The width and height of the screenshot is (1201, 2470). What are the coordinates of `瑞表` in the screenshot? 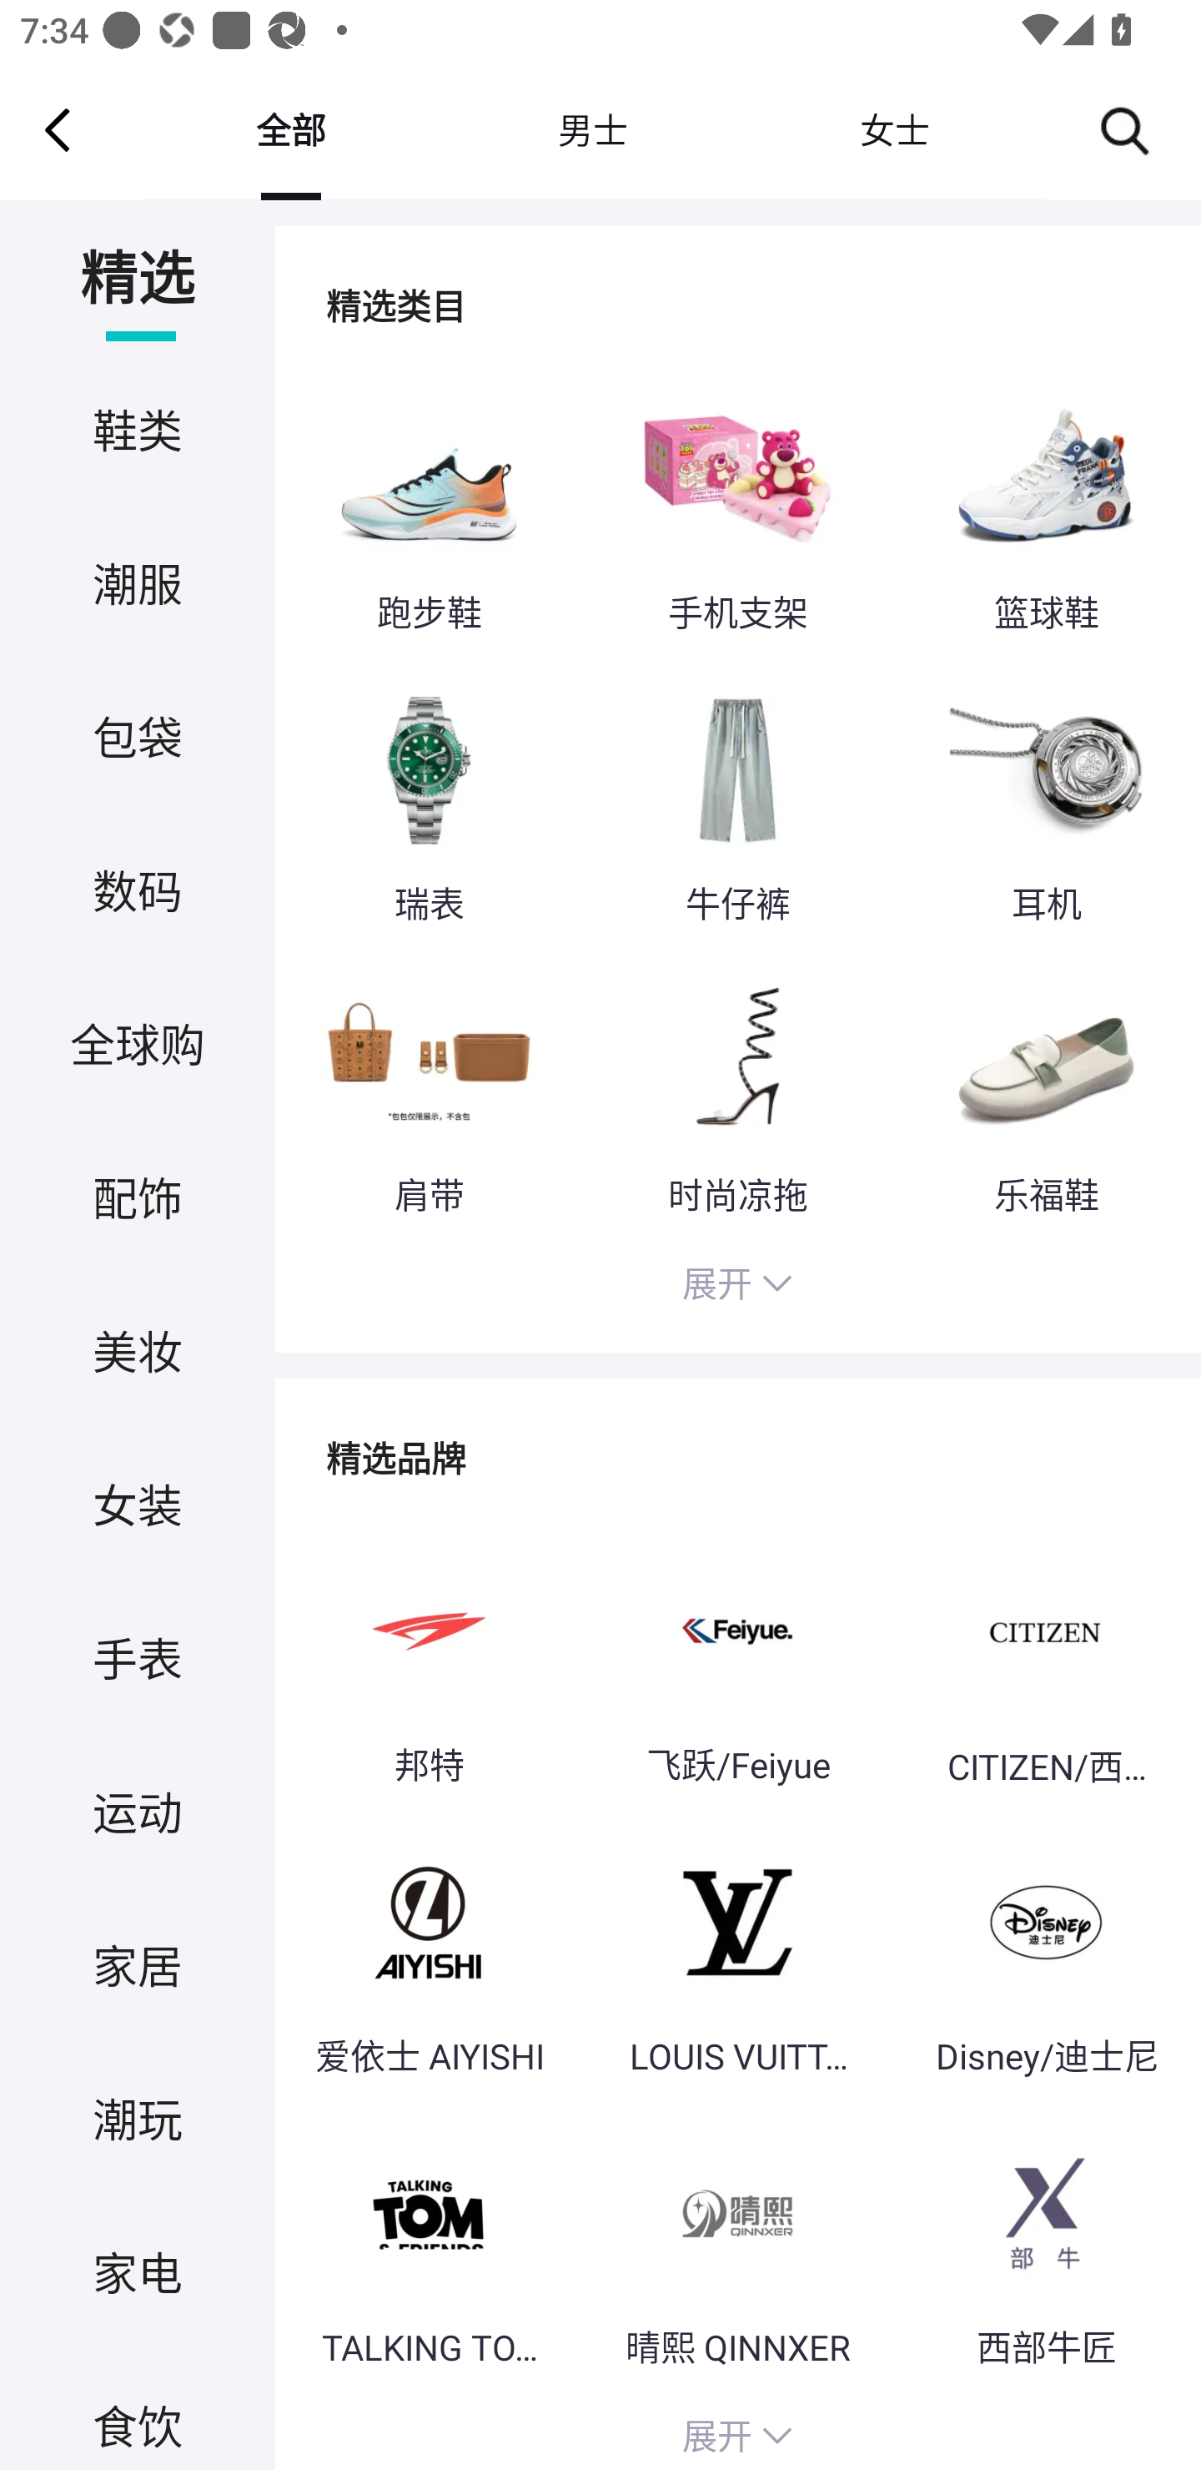 It's located at (429, 804).